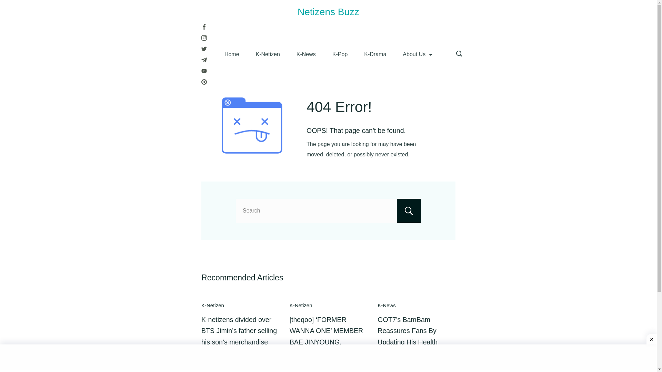 This screenshot has height=372, width=662. Describe the element at coordinates (328, 210) in the screenshot. I see `Search Input` at that location.